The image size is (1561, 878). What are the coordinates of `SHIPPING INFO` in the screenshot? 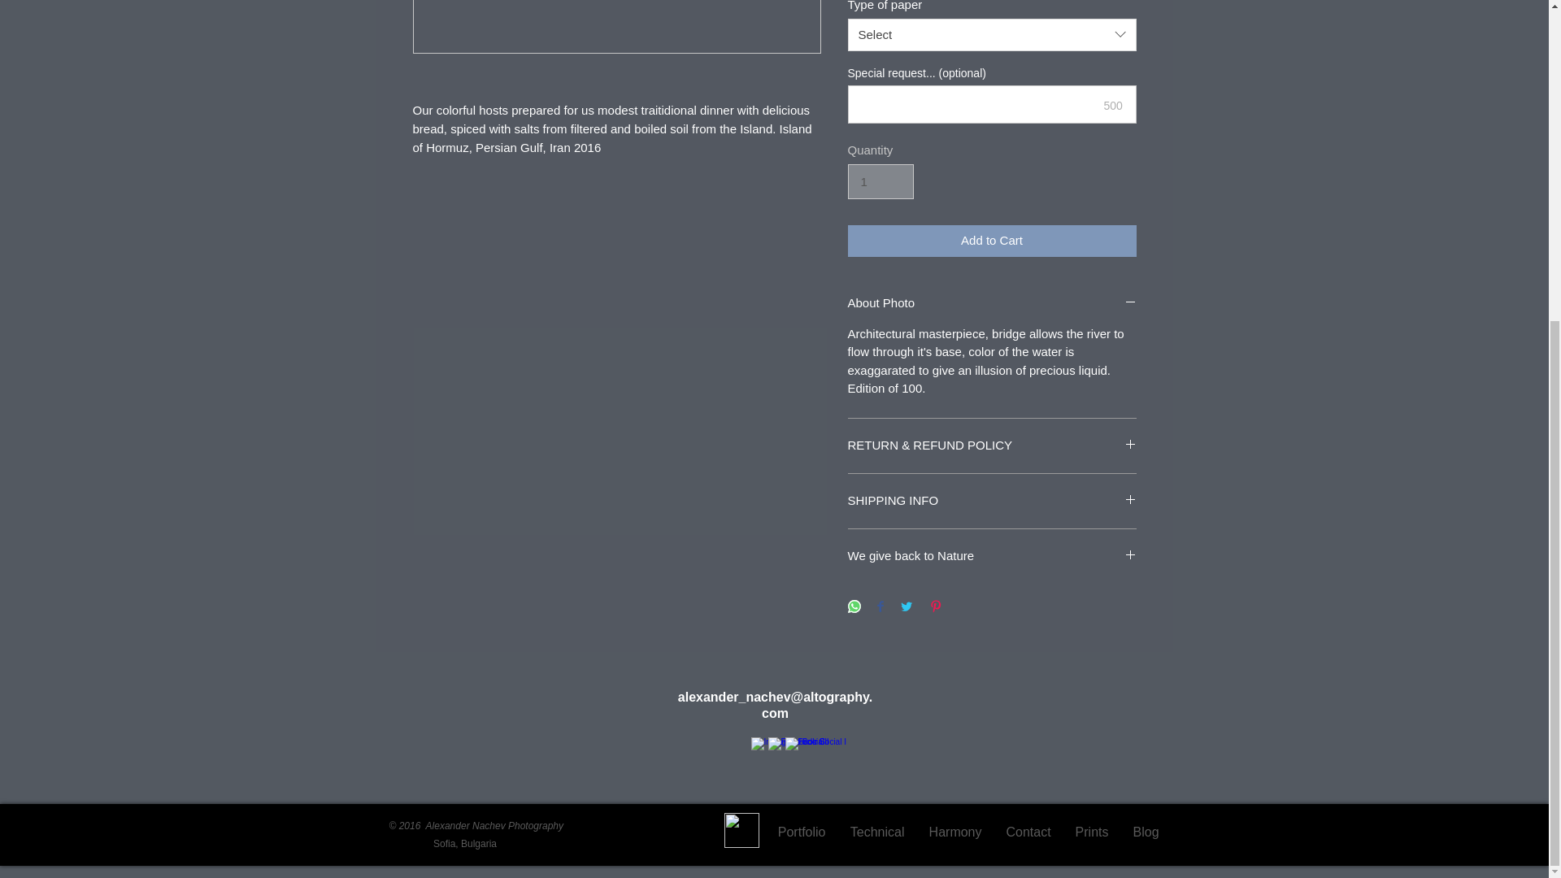 It's located at (992, 501).